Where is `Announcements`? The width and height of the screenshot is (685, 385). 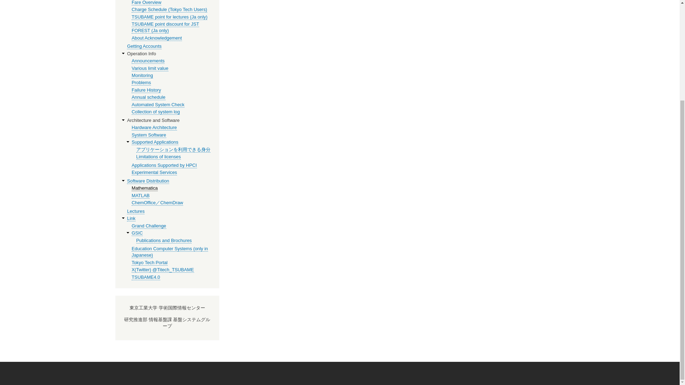
Announcements is located at coordinates (148, 61).